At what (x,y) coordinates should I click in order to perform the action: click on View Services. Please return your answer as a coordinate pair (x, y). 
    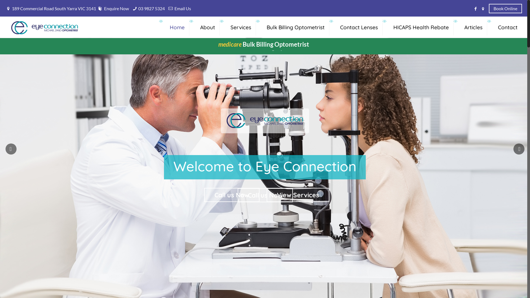
    Looking at the image, I should click on (298, 195).